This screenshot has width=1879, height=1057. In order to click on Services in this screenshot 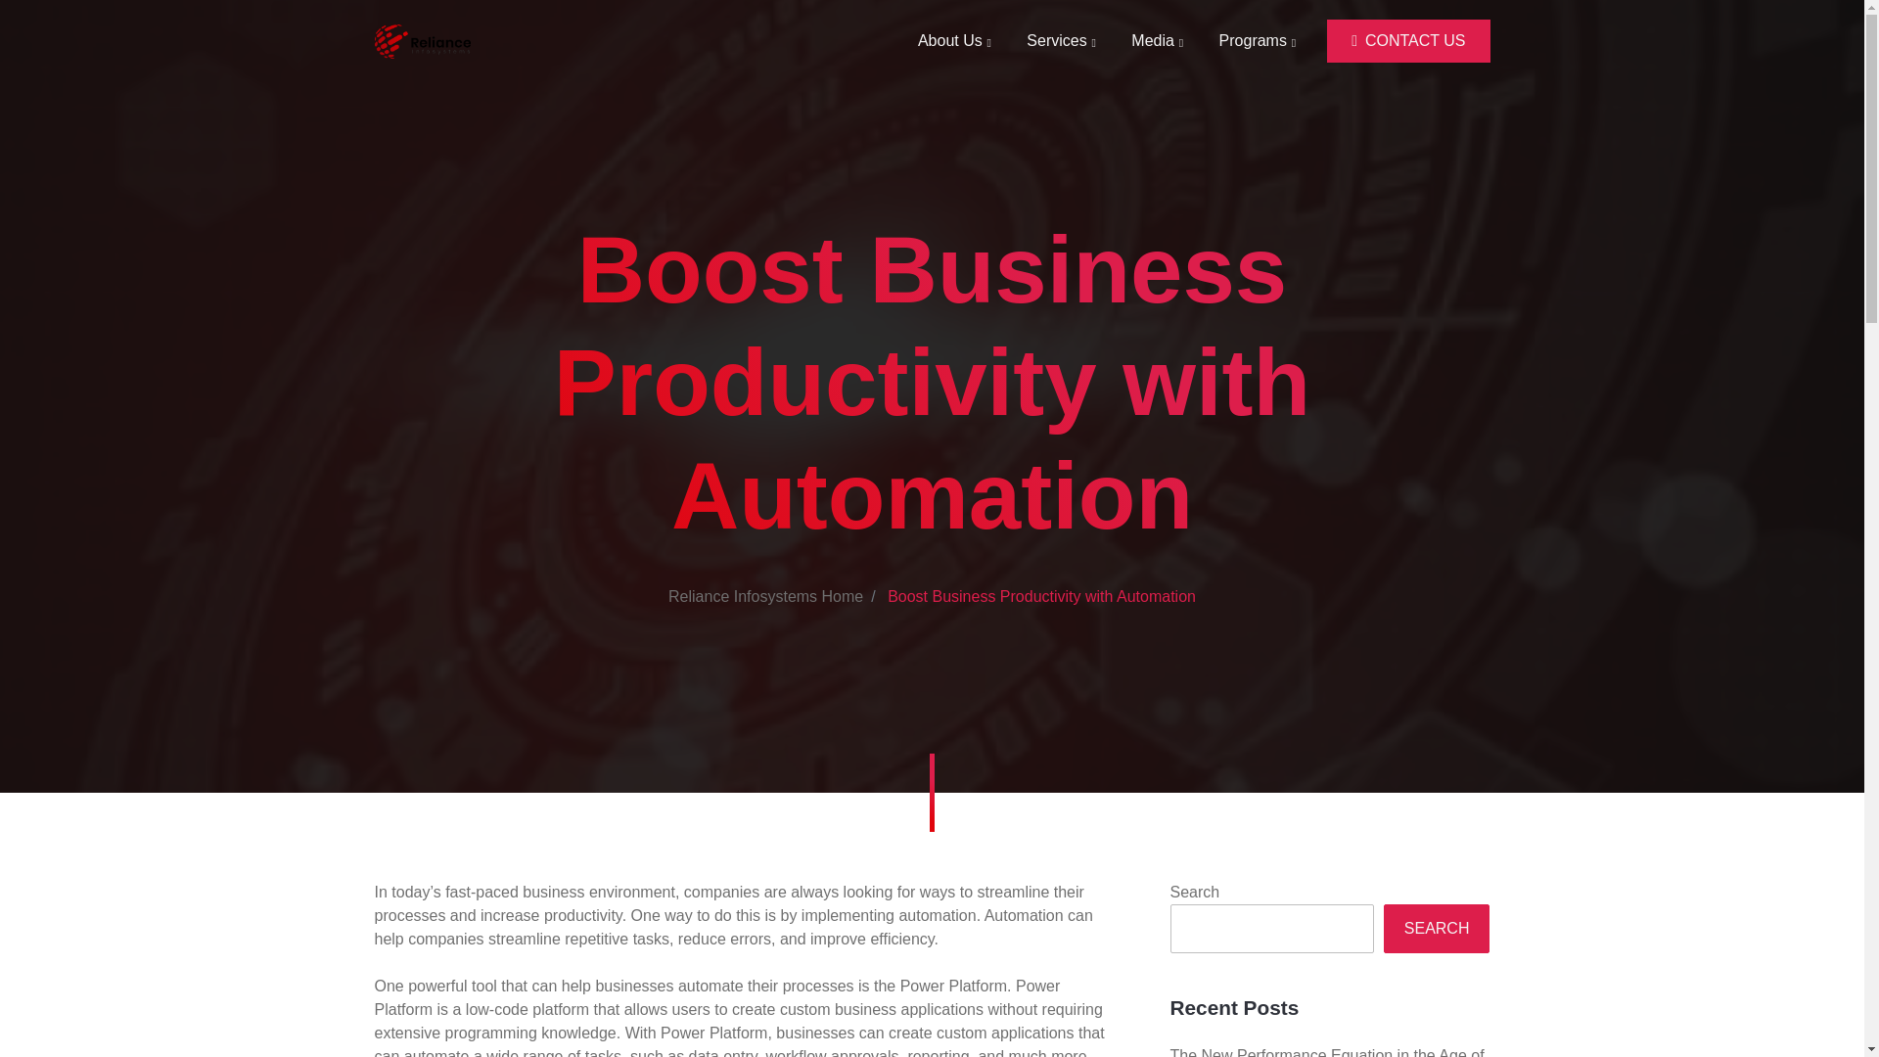, I will do `click(1061, 40)`.